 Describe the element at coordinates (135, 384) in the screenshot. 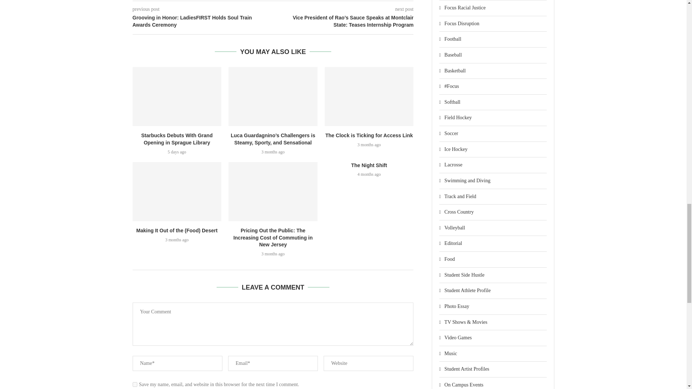

I see `yes` at that location.